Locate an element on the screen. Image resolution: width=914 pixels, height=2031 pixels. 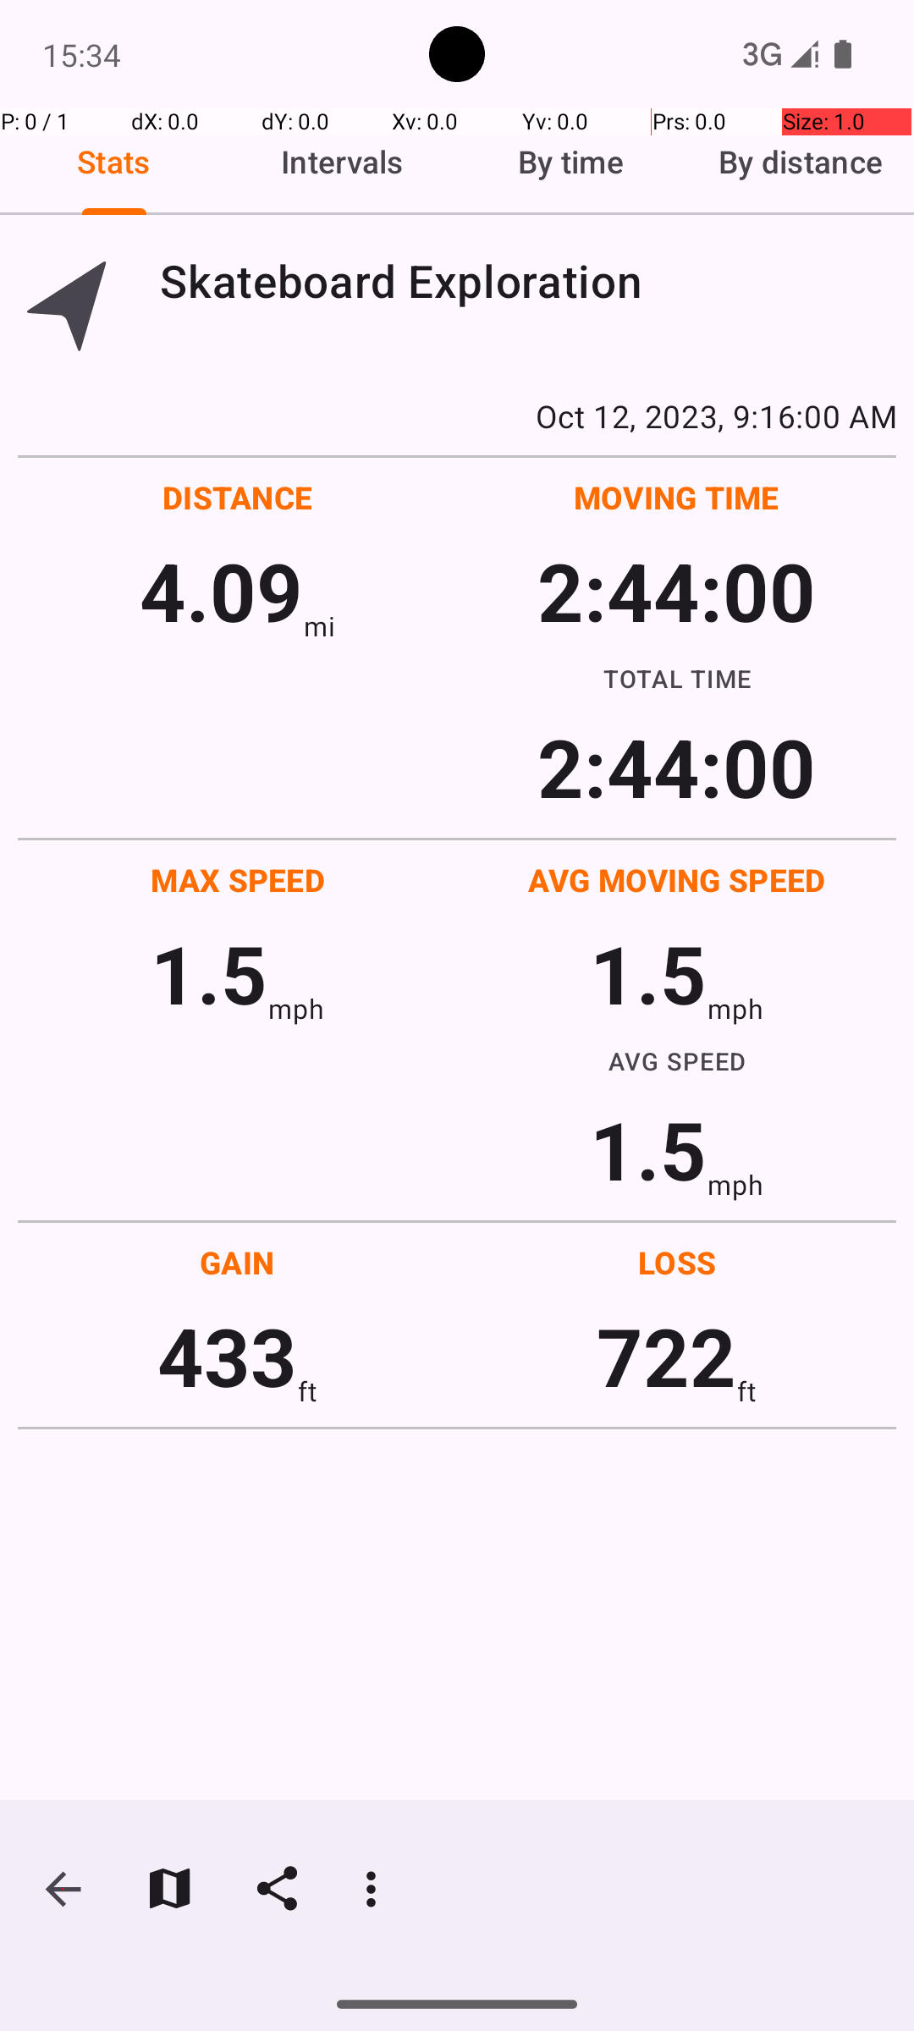
433 is located at coordinates (227, 1356).